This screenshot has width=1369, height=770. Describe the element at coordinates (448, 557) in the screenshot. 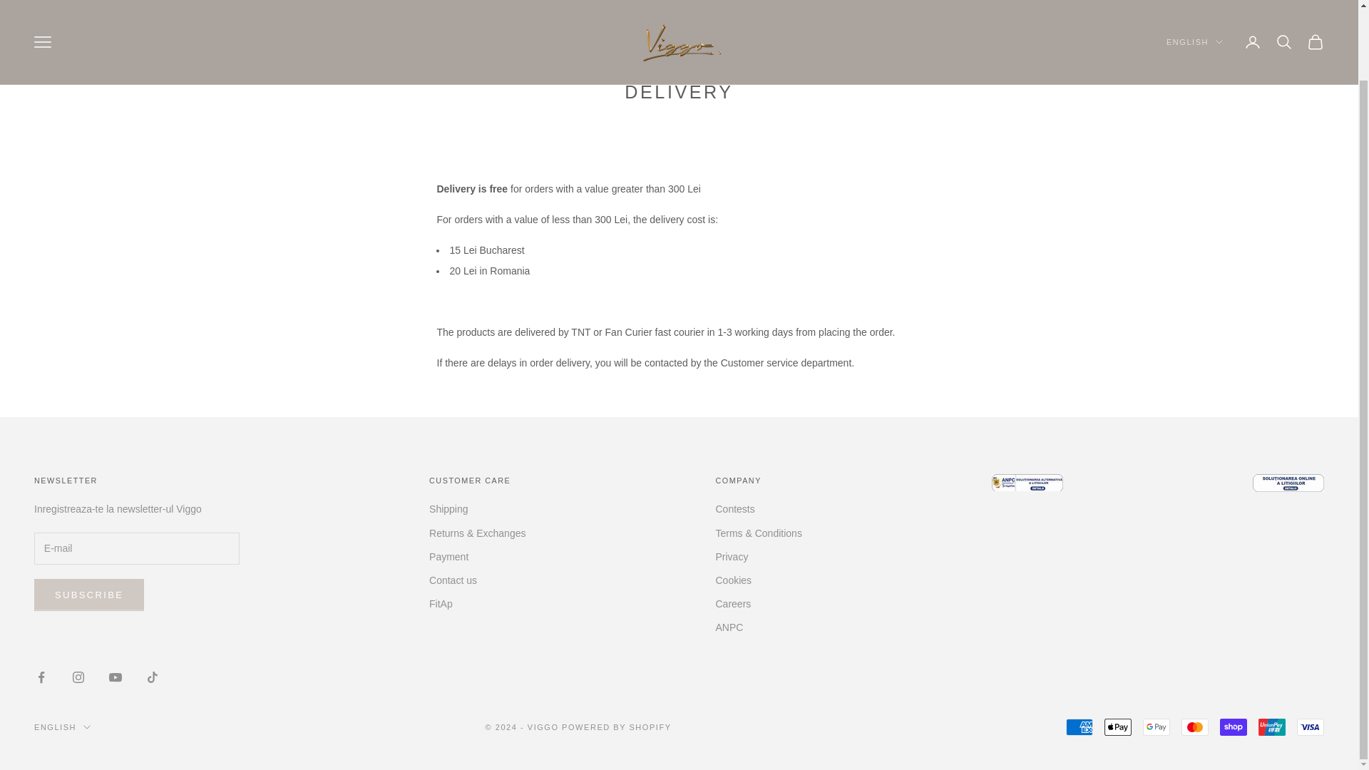

I see `Payment` at that location.